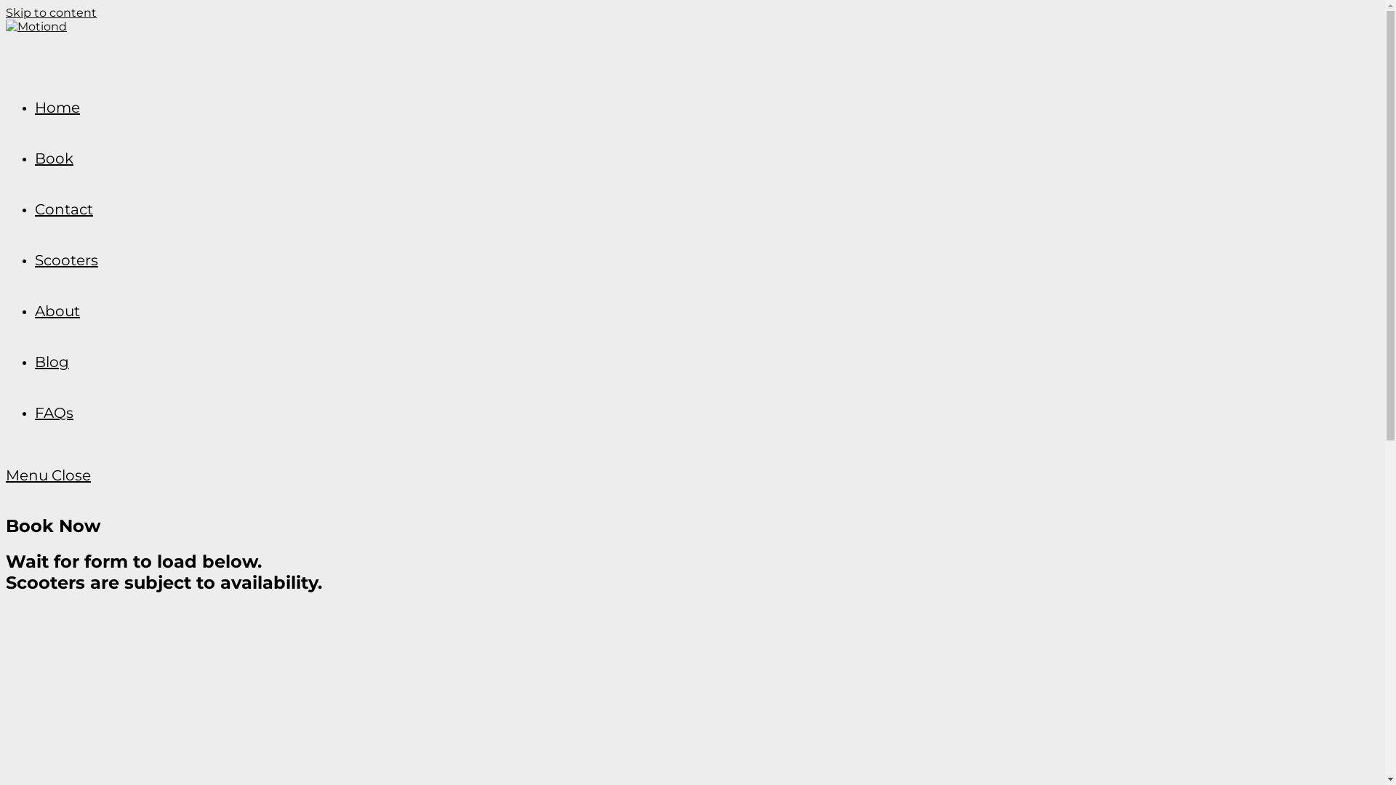 This screenshot has width=1396, height=785. Describe the element at coordinates (54, 413) in the screenshot. I see `FAQs` at that location.